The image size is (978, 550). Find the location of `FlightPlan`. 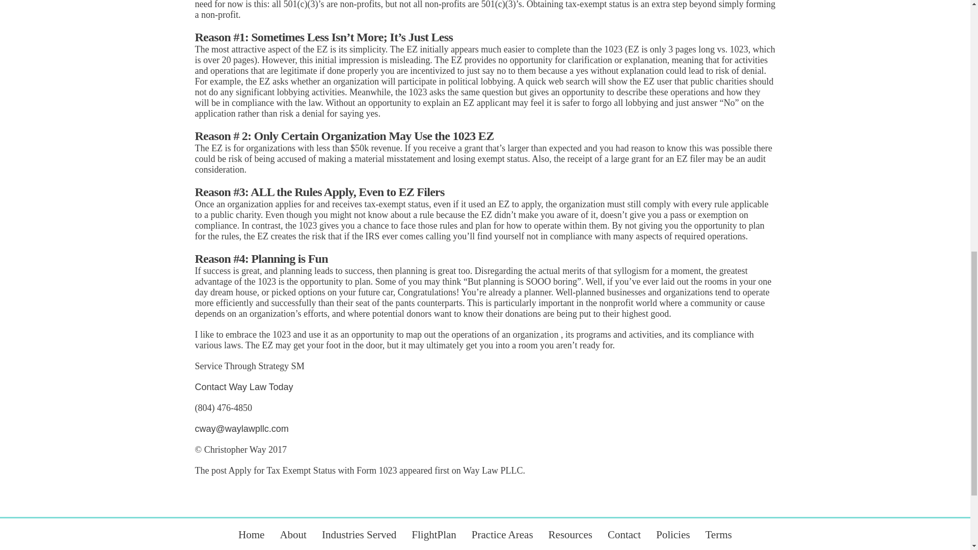

FlightPlan is located at coordinates (434, 534).